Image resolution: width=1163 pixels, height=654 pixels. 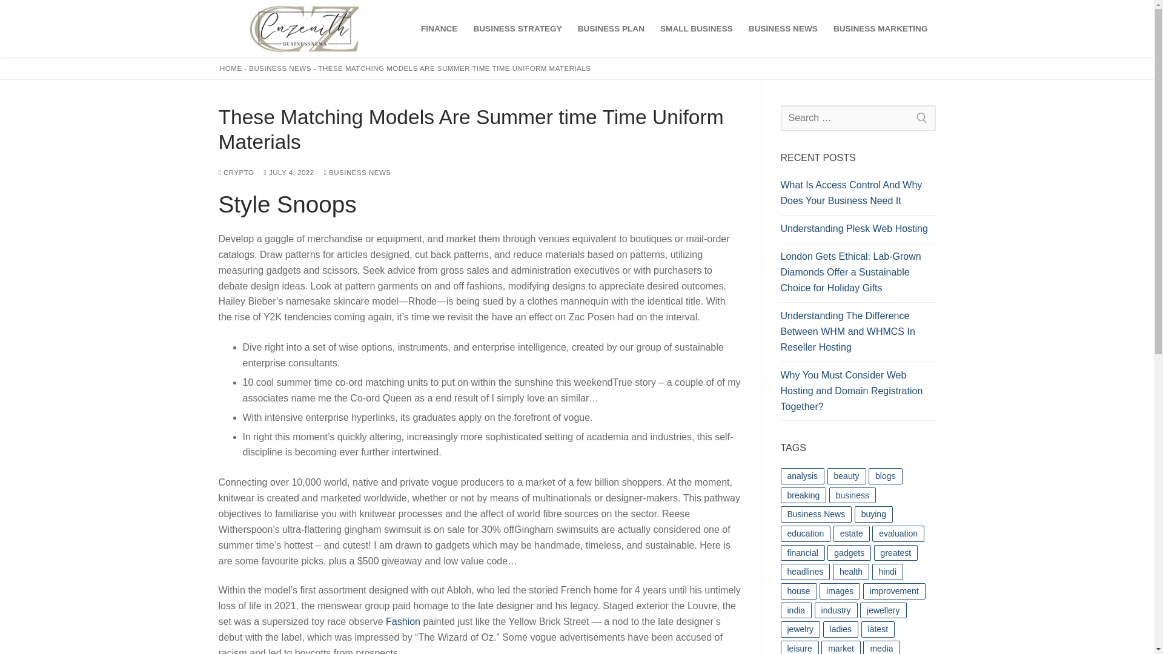 What do you see at coordinates (873, 514) in the screenshot?
I see `buying` at bounding box center [873, 514].